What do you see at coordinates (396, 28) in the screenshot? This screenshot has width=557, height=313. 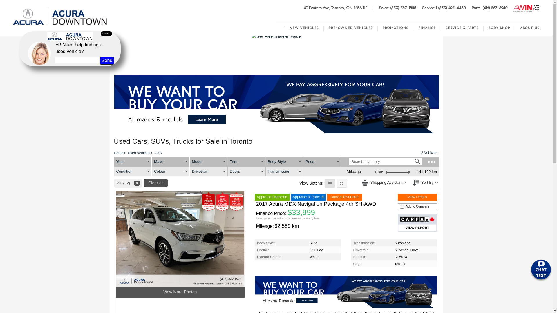 I see `PROMOTIONS` at bounding box center [396, 28].